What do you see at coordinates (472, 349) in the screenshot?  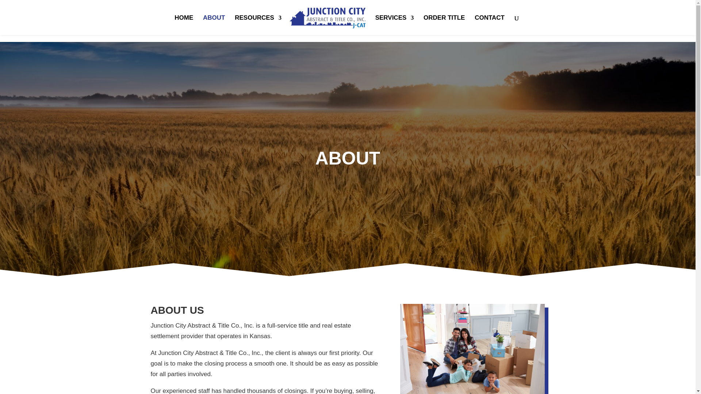 I see `Portrait Of Hispanic Family Moving Into New Home` at bounding box center [472, 349].